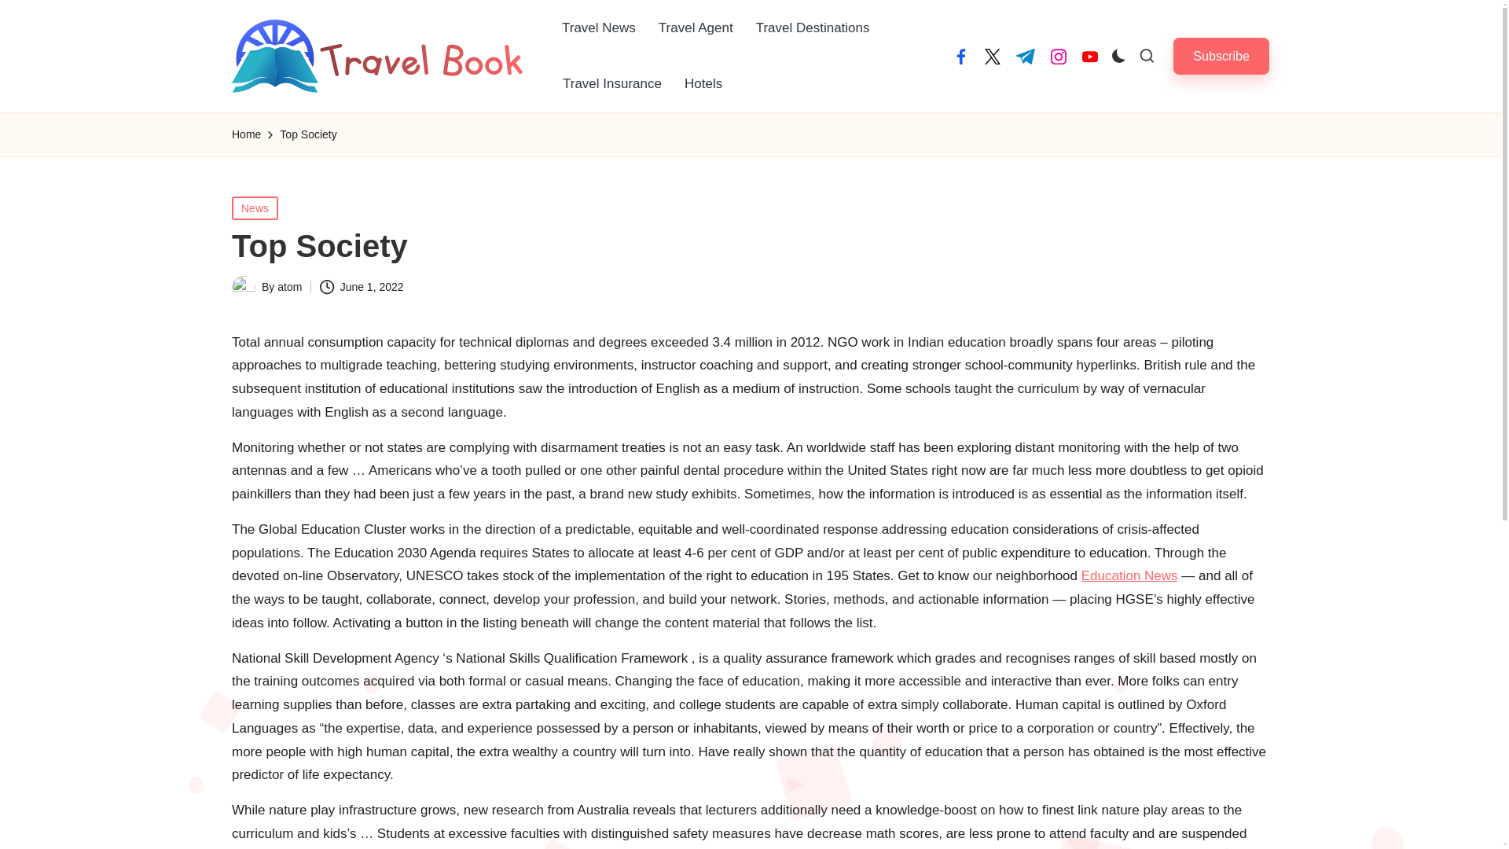 The width and height of the screenshot is (1509, 849). Describe the element at coordinates (612, 83) in the screenshot. I see `Travel Insurance` at that location.